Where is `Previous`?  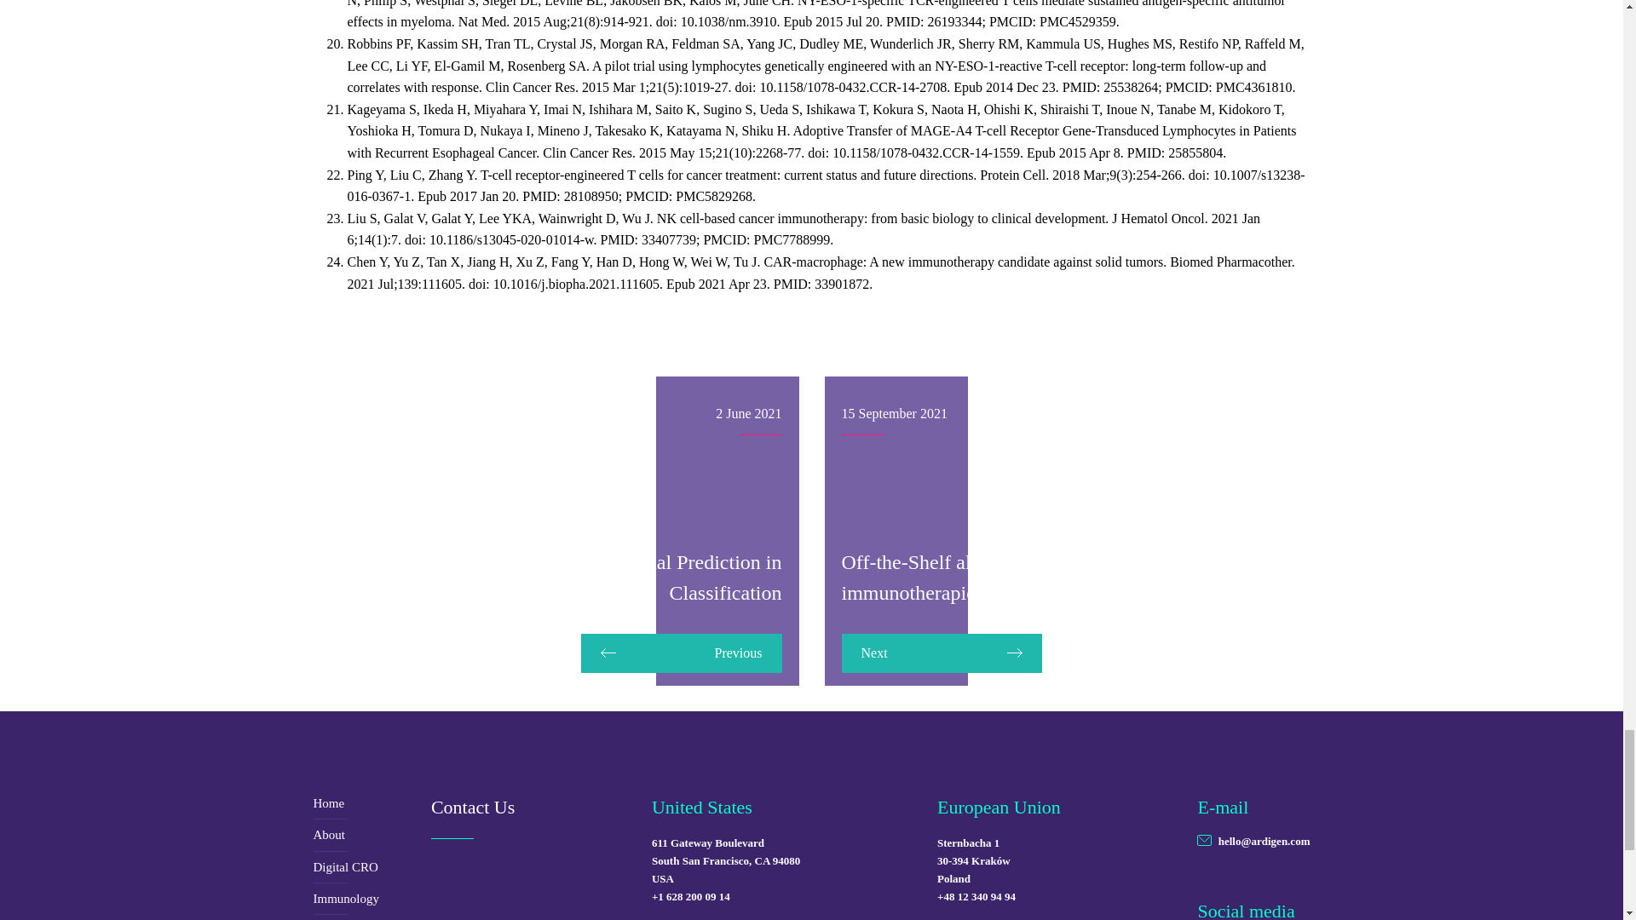 Previous is located at coordinates (681, 653).